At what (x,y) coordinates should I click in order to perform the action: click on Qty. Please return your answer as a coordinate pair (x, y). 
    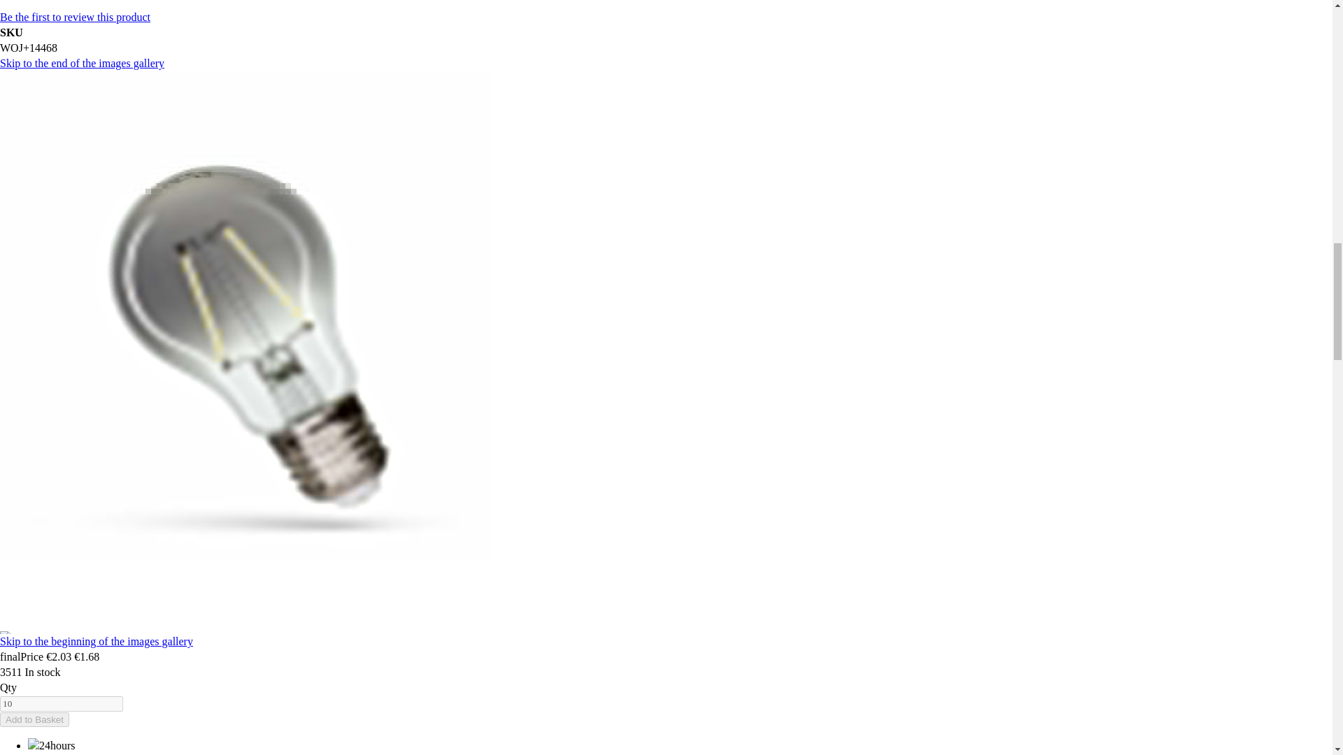
    Looking at the image, I should click on (62, 703).